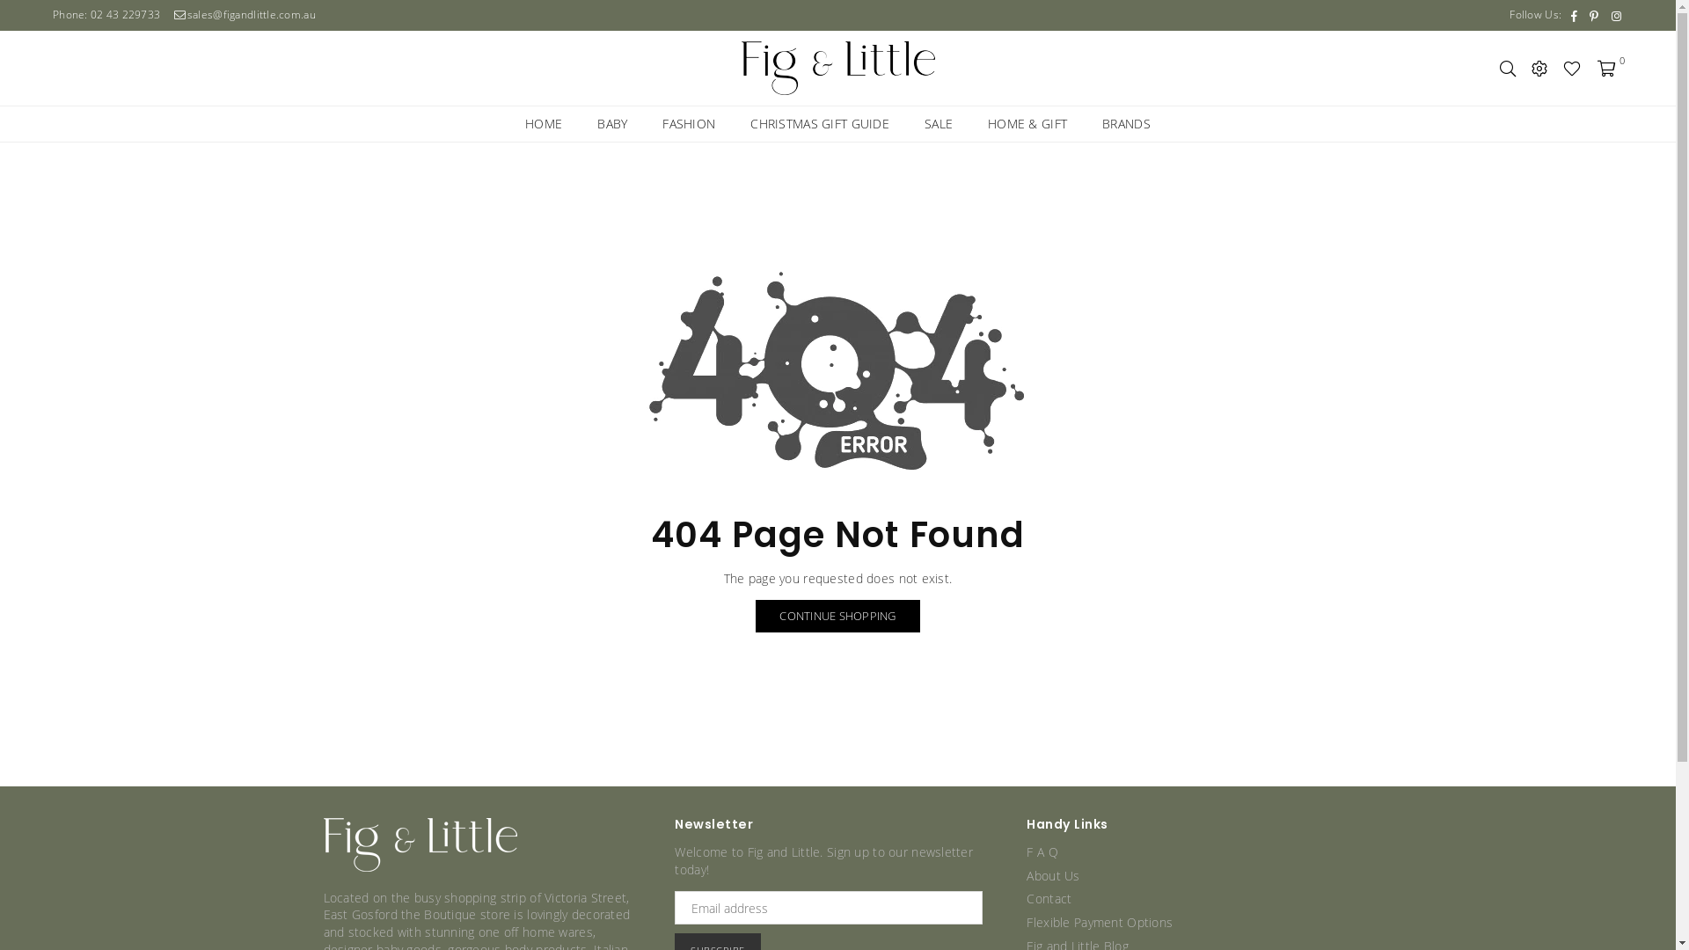 The height and width of the screenshot is (950, 1689). Describe the element at coordinates (838, 69) in the screenshot. I see `Fig & Little` at that location.